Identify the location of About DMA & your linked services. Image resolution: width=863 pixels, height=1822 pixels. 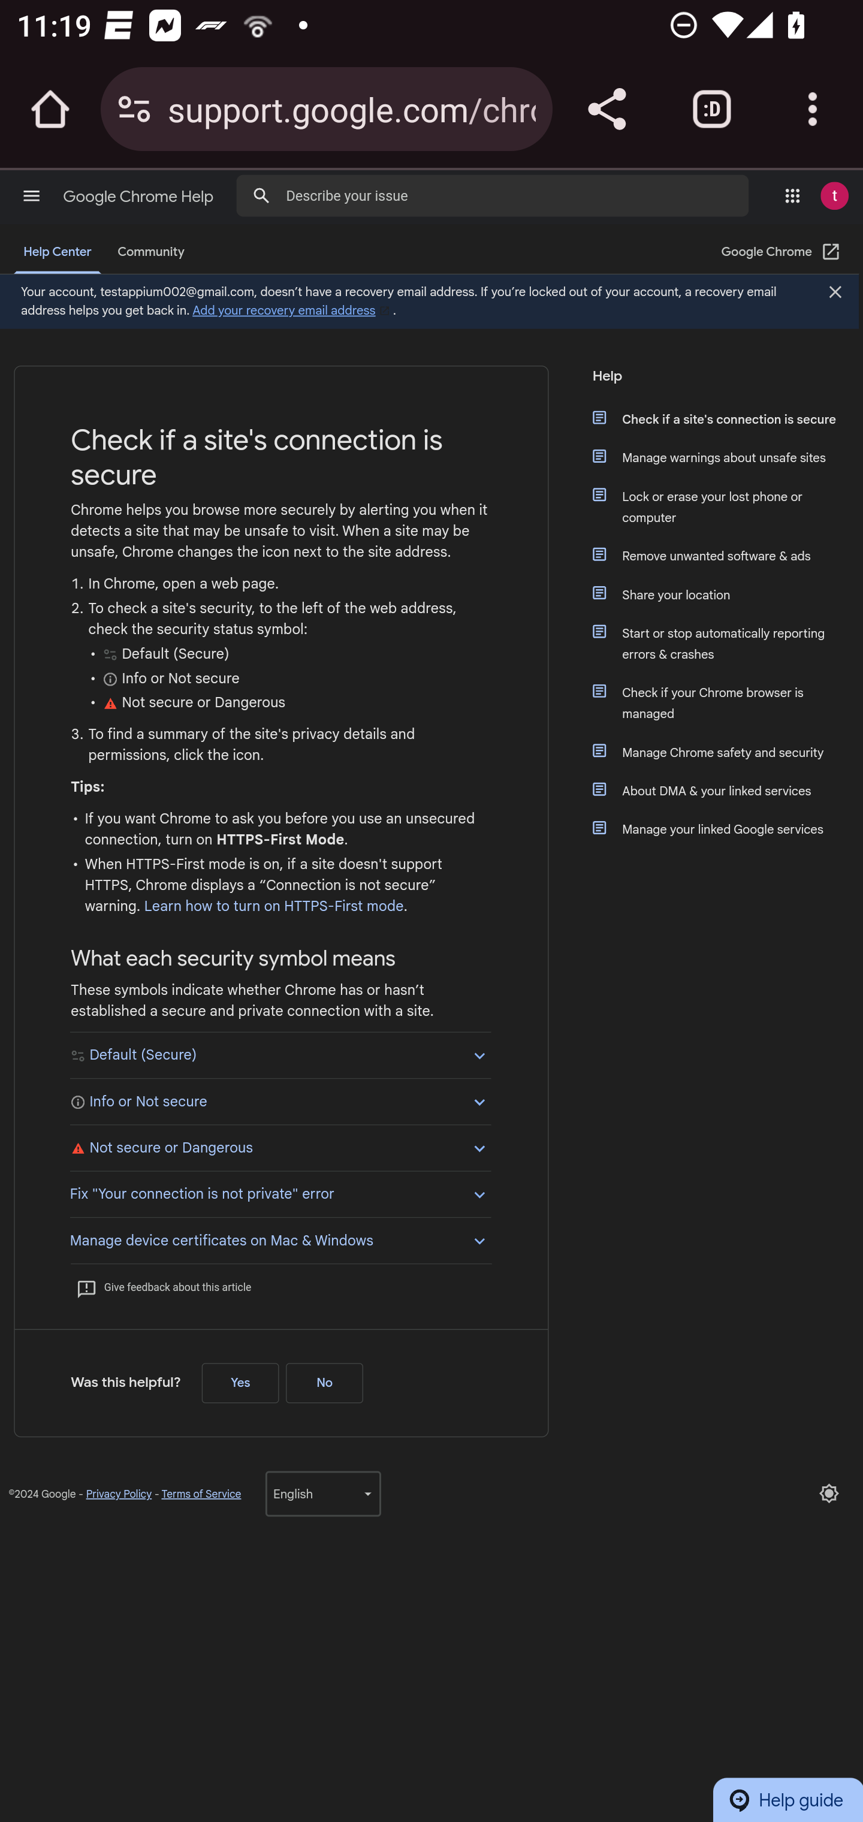
(728, 790).